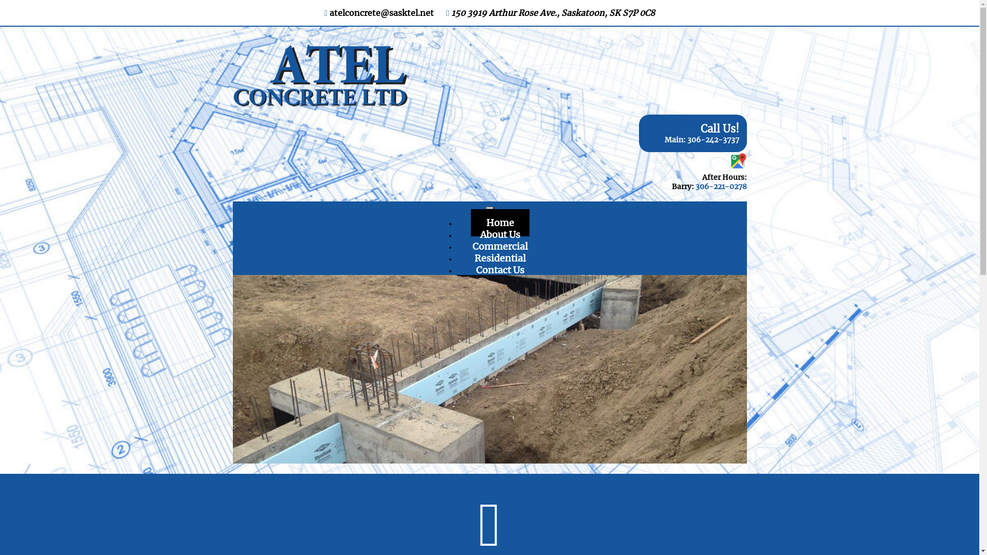  What do you see at coordinates (712, 140) in the screenshot?
I see `306-242-3737` at bounding box center [712, 140].